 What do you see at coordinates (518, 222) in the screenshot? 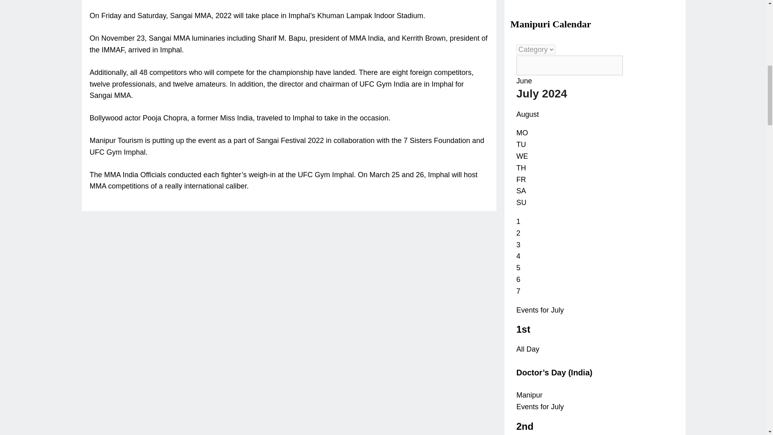
I see `1` at bounding box center [518, 222].